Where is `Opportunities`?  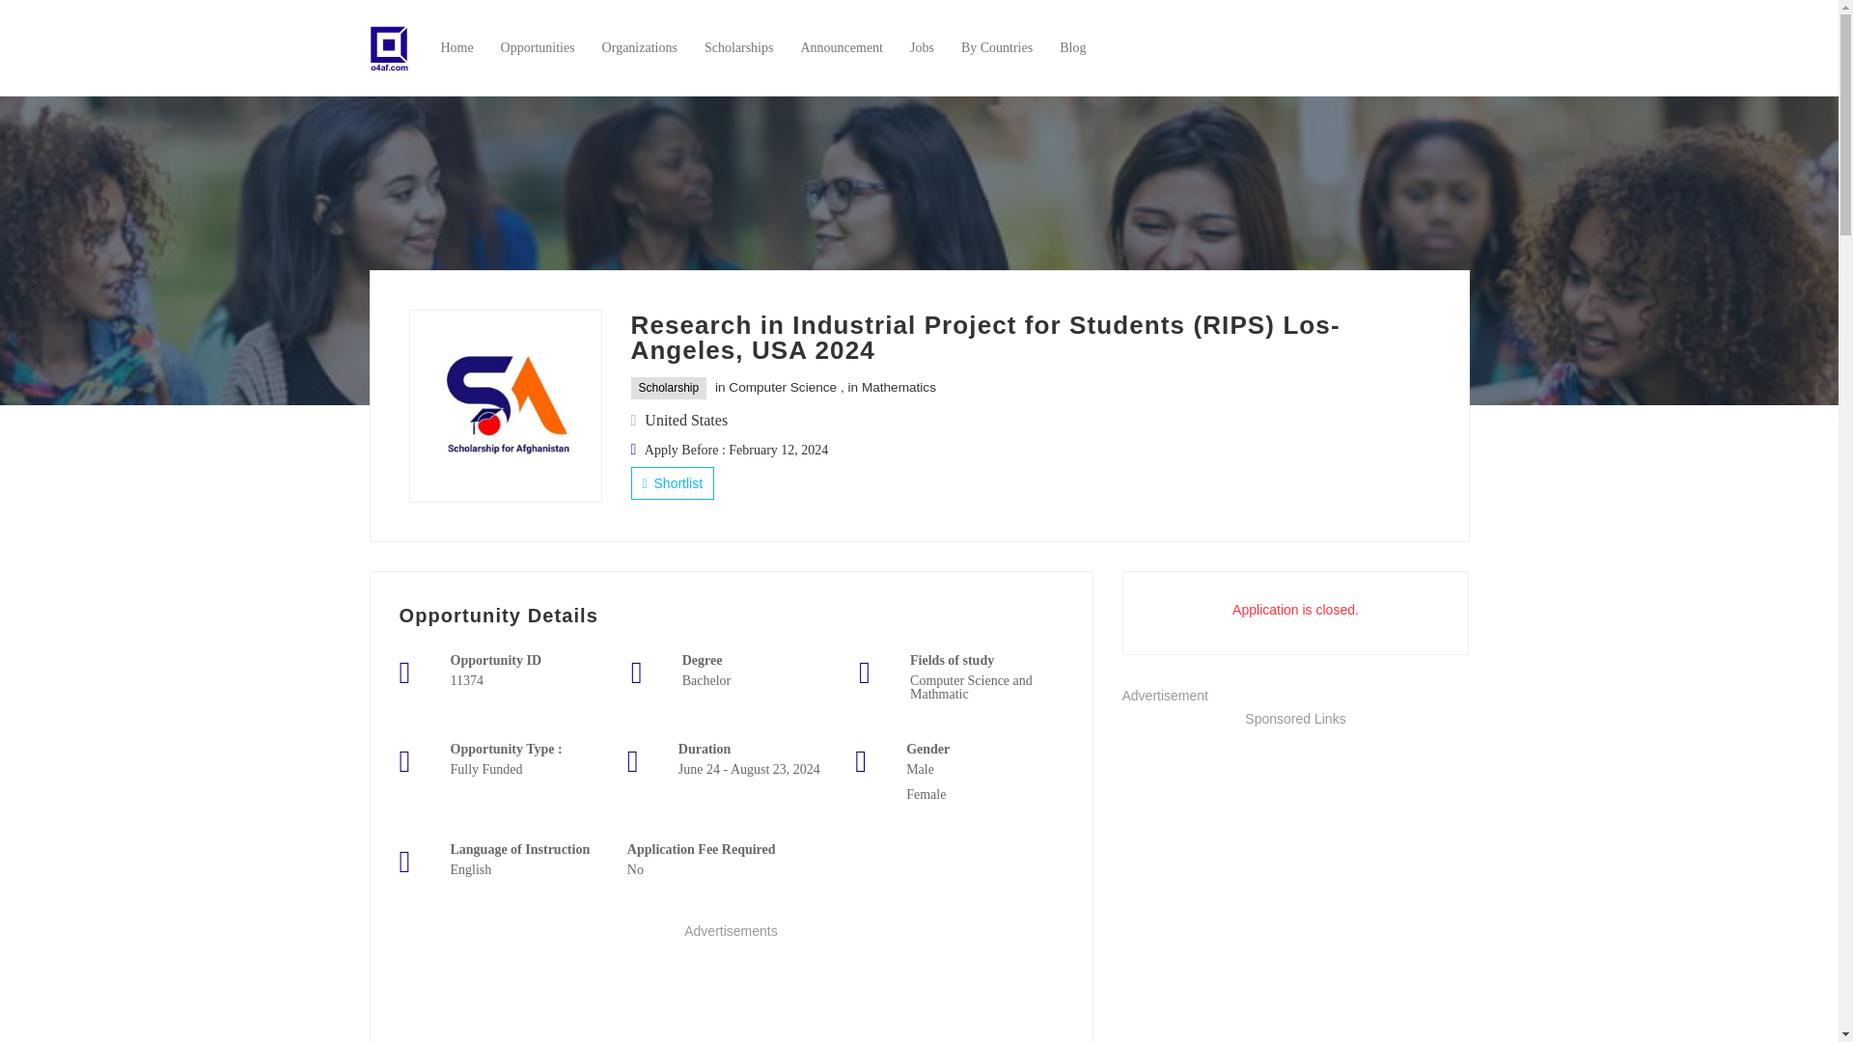 Opportunities is located at coordinates (537, 47).